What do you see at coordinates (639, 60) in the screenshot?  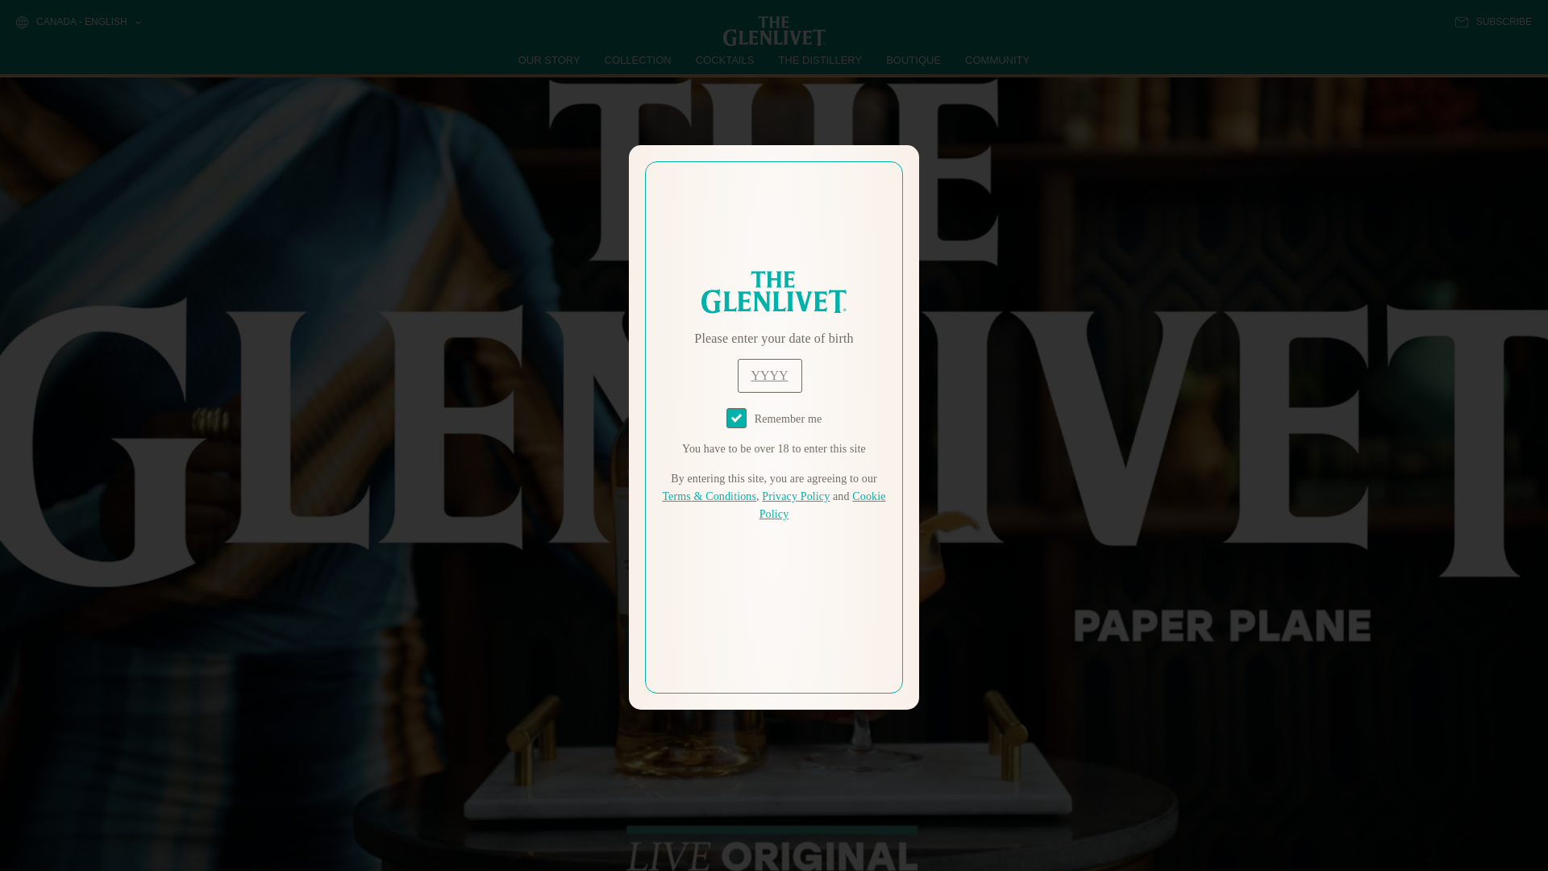 I see `COLLECTION` at bounding box center [639, 60].